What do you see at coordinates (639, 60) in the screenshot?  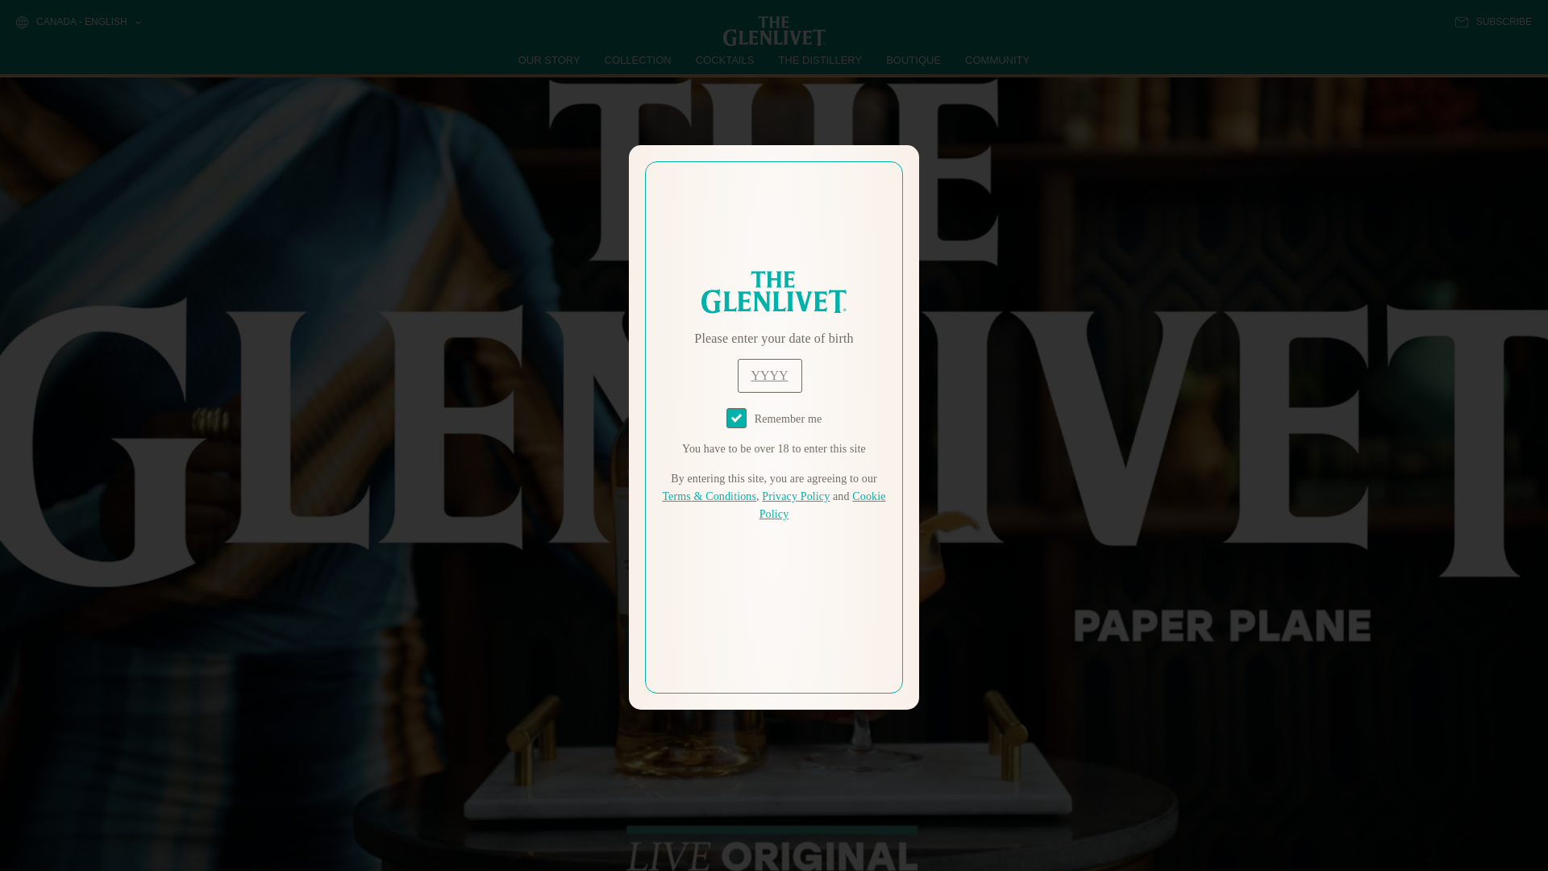 I see `COLLECTION` at bounding box center [639, 60].